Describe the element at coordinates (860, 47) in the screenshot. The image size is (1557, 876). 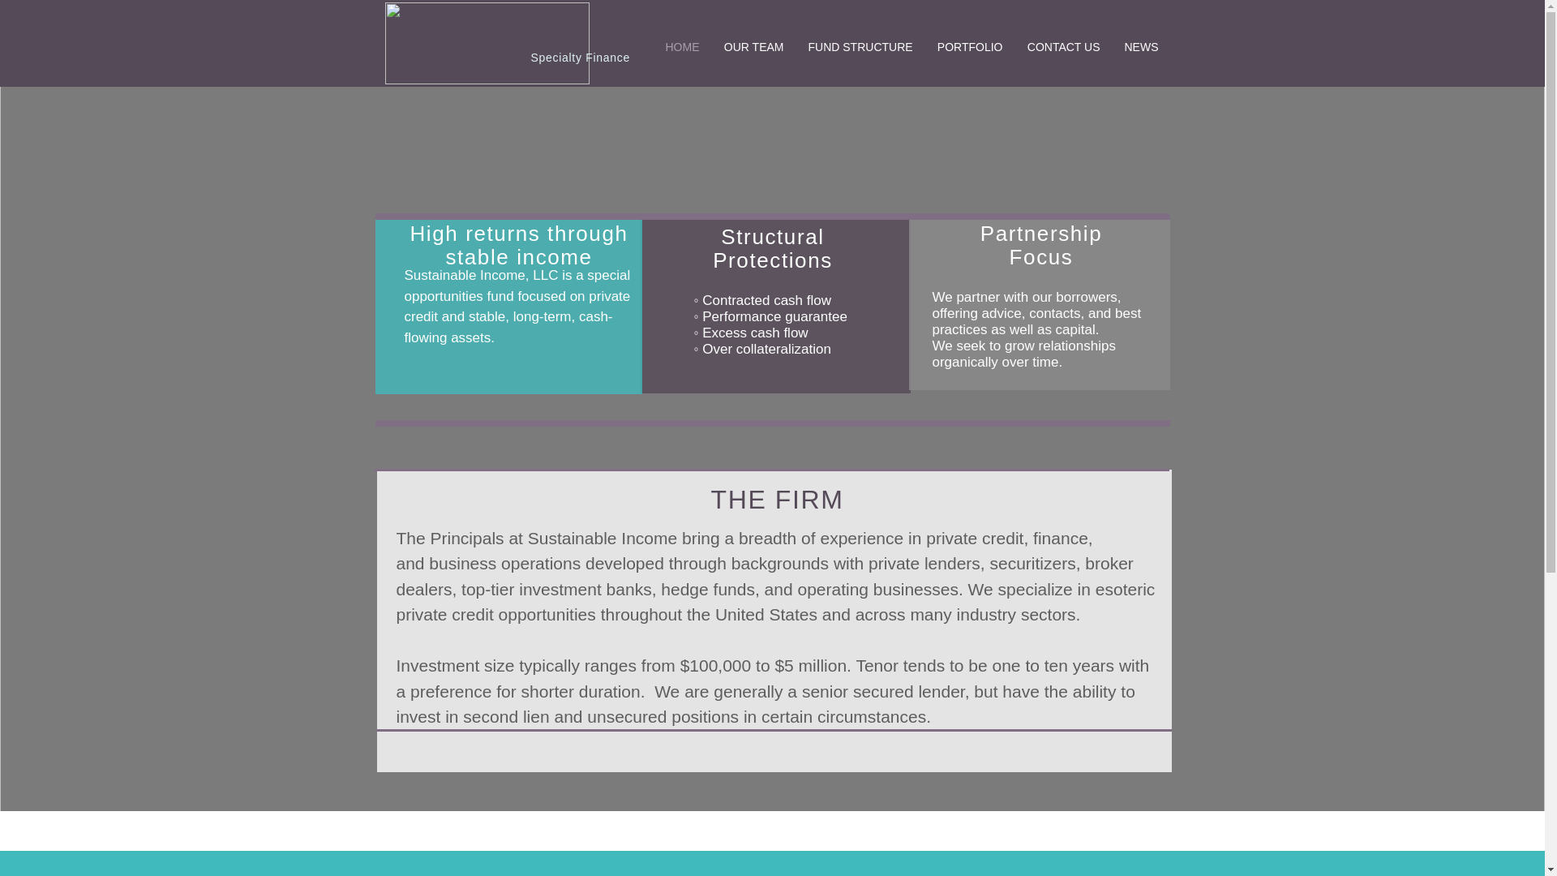
I see `FUND STRUCTURE` at that location.